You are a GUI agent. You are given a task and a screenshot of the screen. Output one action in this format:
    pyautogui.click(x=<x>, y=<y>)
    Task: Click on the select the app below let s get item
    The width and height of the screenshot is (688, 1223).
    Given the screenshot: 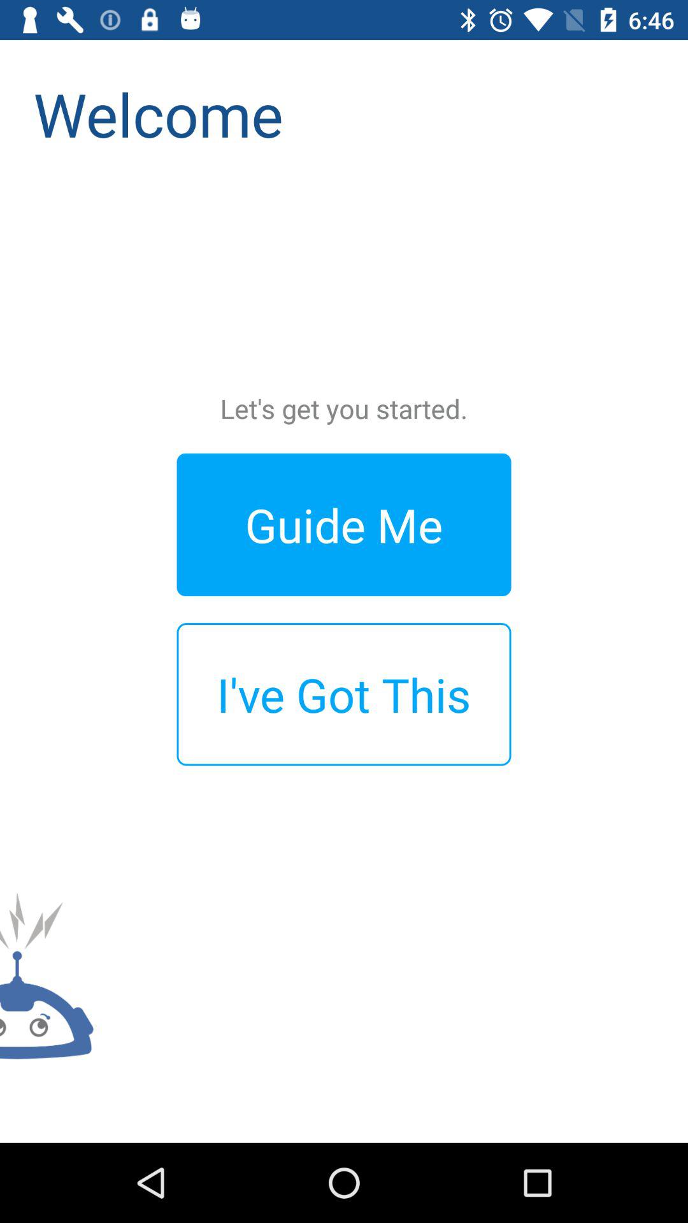 What is the action you would take?
    pyautogui.click(x=344, y=525)
    